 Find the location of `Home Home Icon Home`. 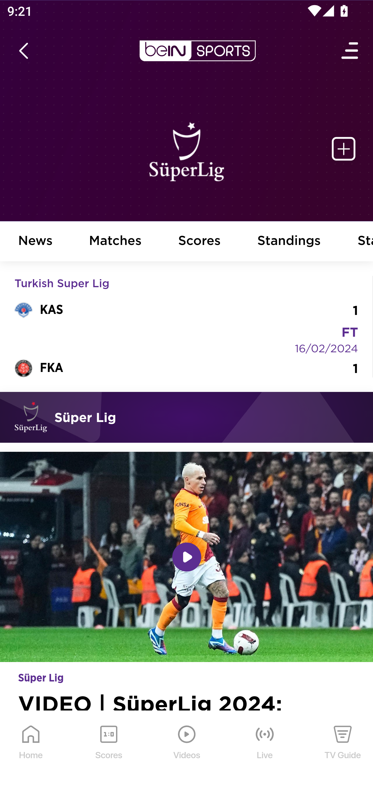

Home Home Icon Home is located at coordinates (31, 750).